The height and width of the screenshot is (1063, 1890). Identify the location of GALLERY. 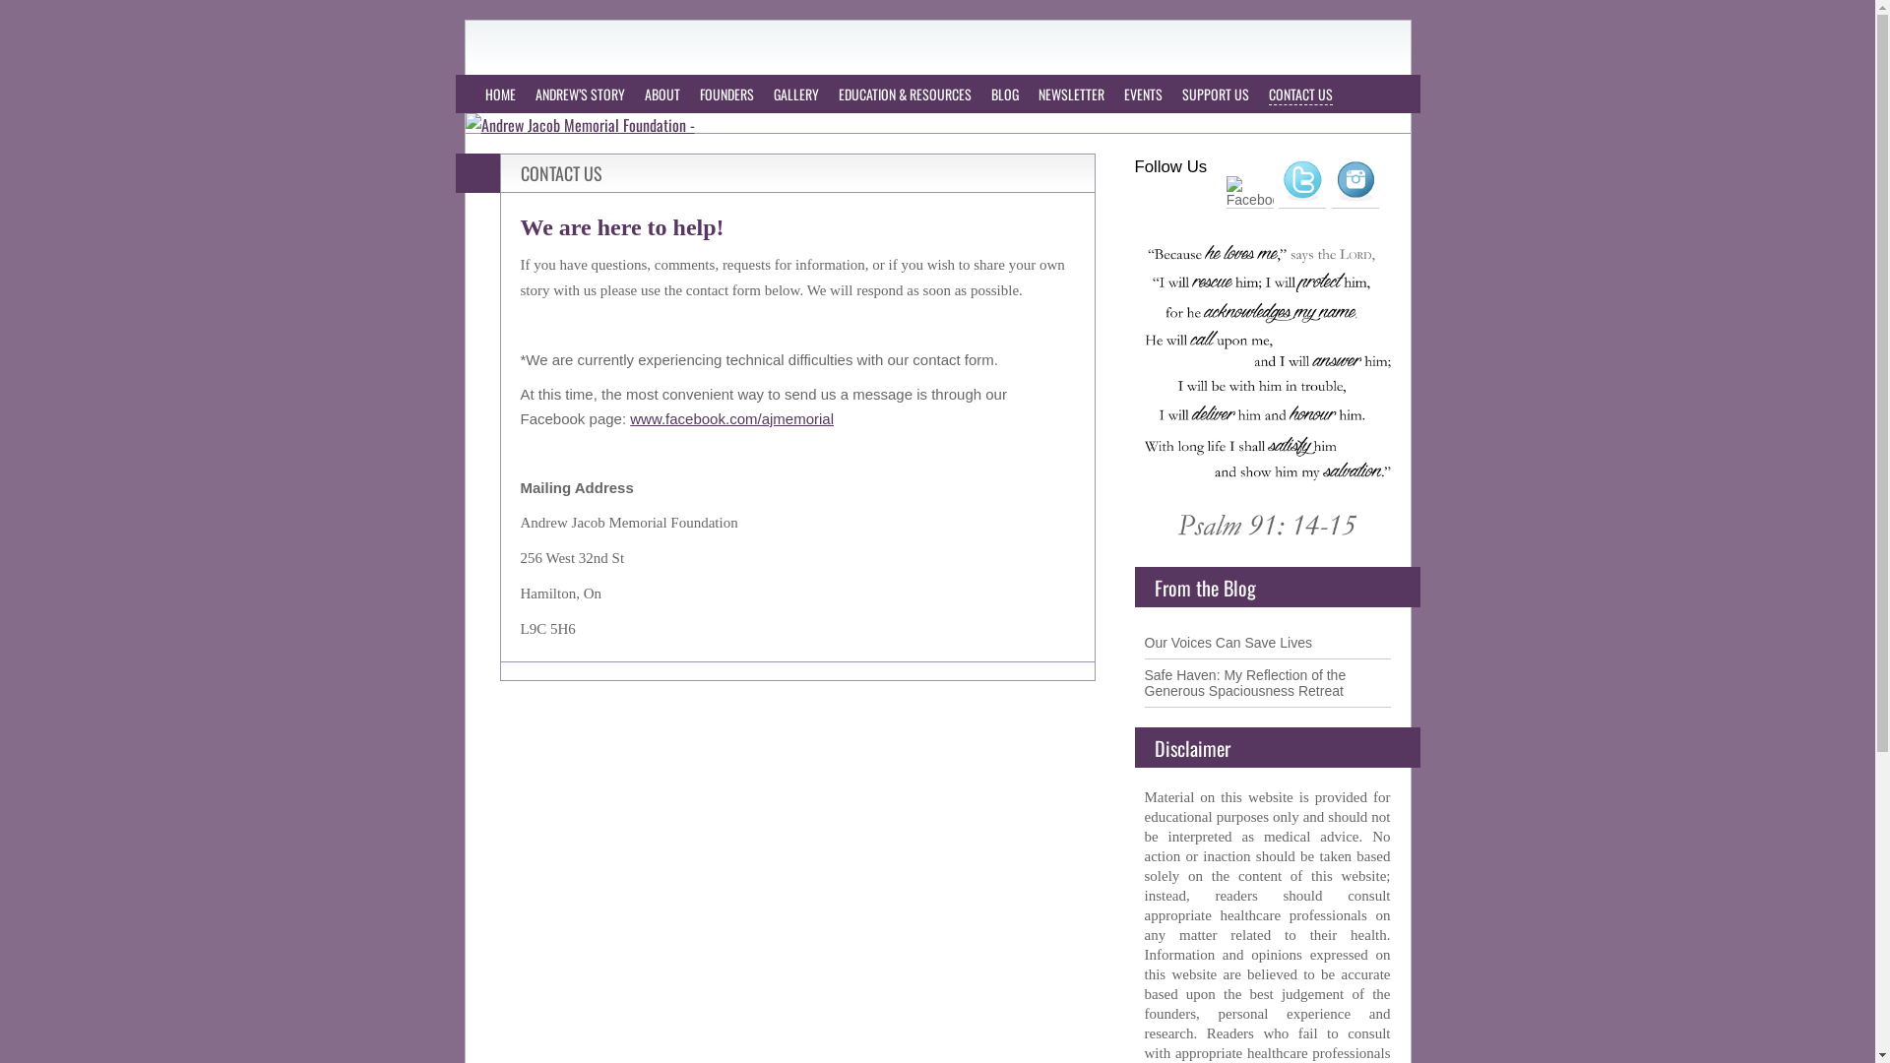
(796, 94).